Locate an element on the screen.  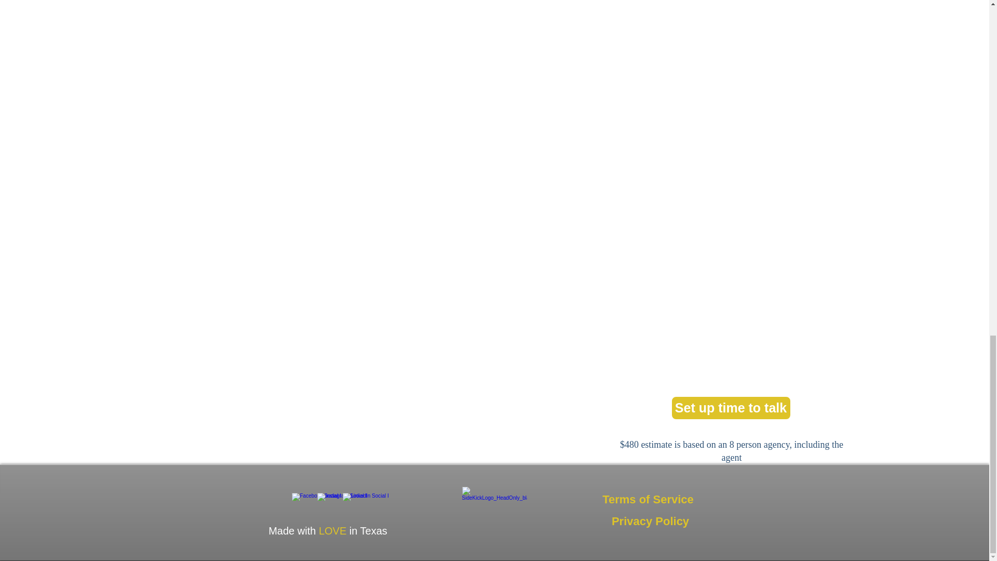
Set up time to talk is located at coordinates (731, 407).